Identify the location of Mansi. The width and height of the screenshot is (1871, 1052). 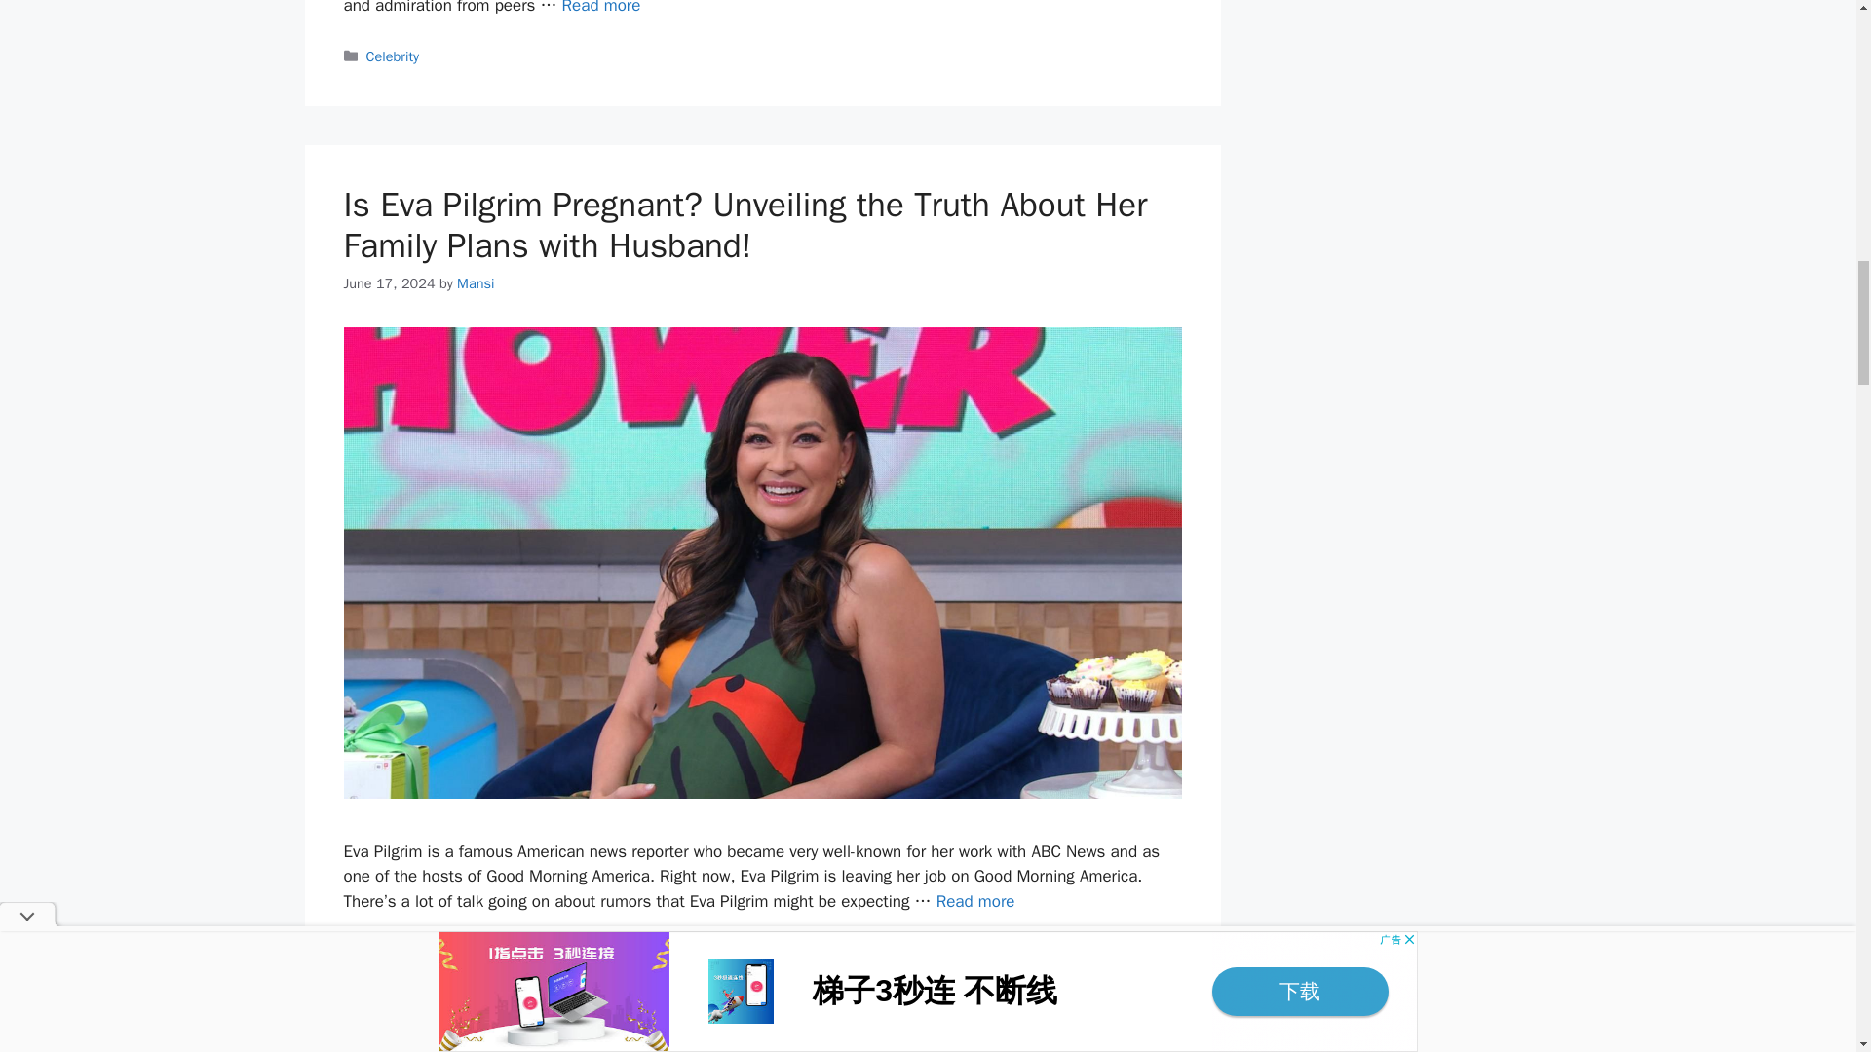
(475, 282).